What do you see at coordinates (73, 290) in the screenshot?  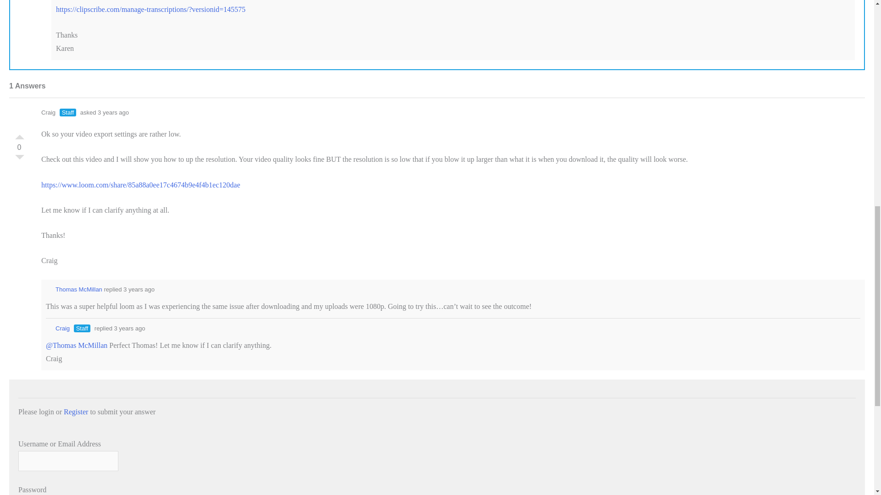 I see `Thomas McMillan` at bounding box center [73, 290].